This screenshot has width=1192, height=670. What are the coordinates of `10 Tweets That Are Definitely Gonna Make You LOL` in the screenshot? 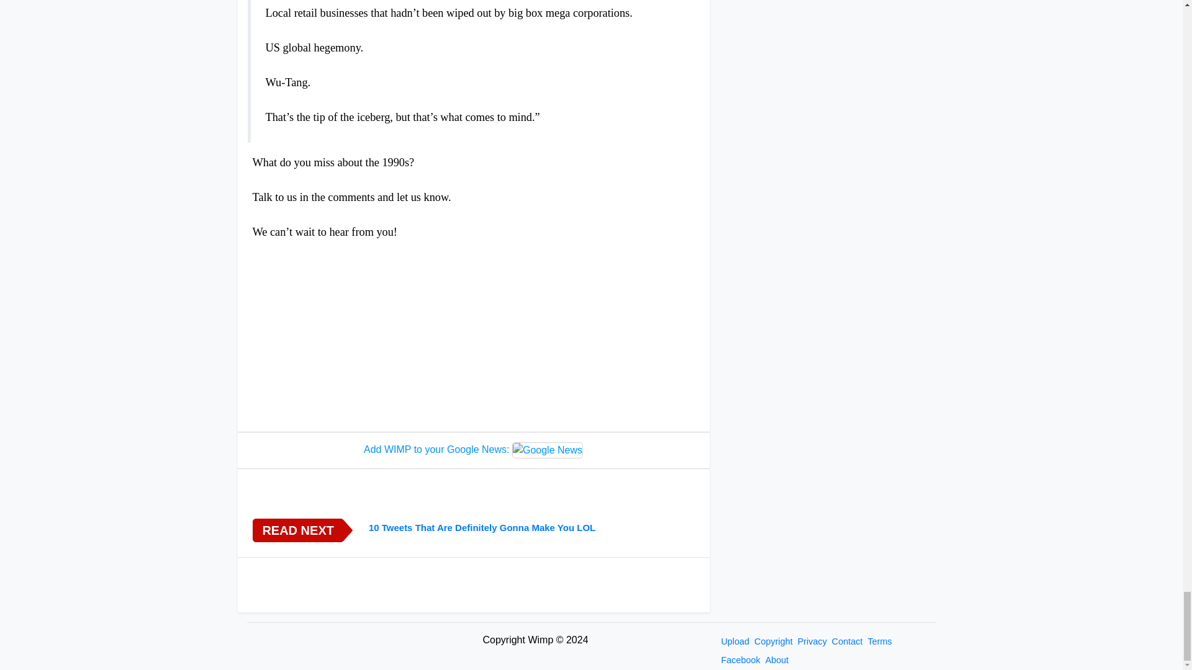 It's located at (531, 527).